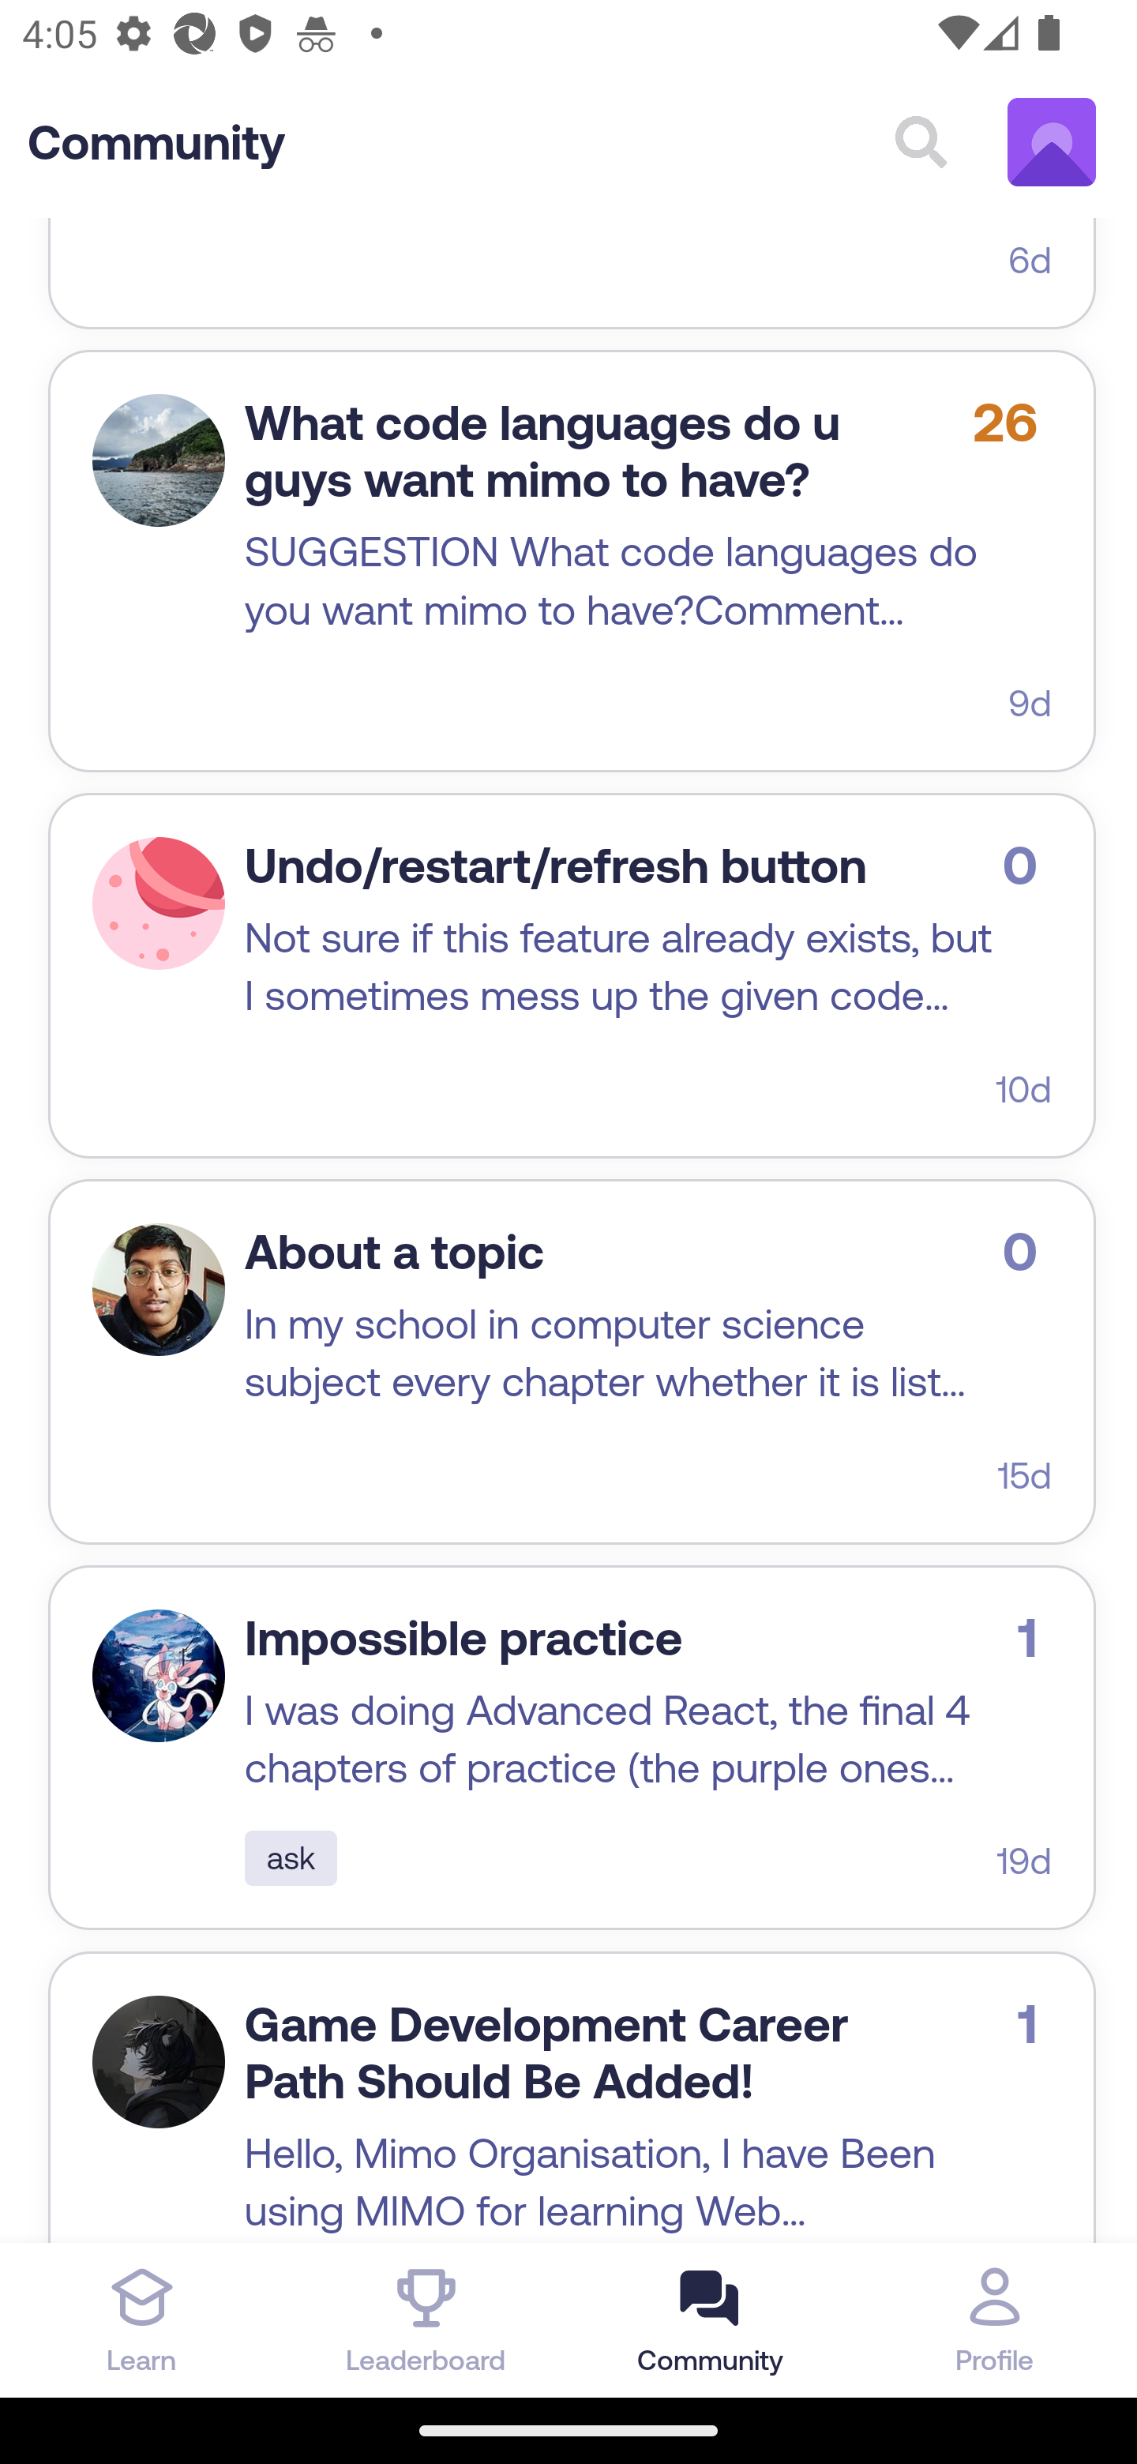 The image size is (1137, 2464). Describe the element at coordinates (158, 905) in the screenshot. I see `1` at that location.